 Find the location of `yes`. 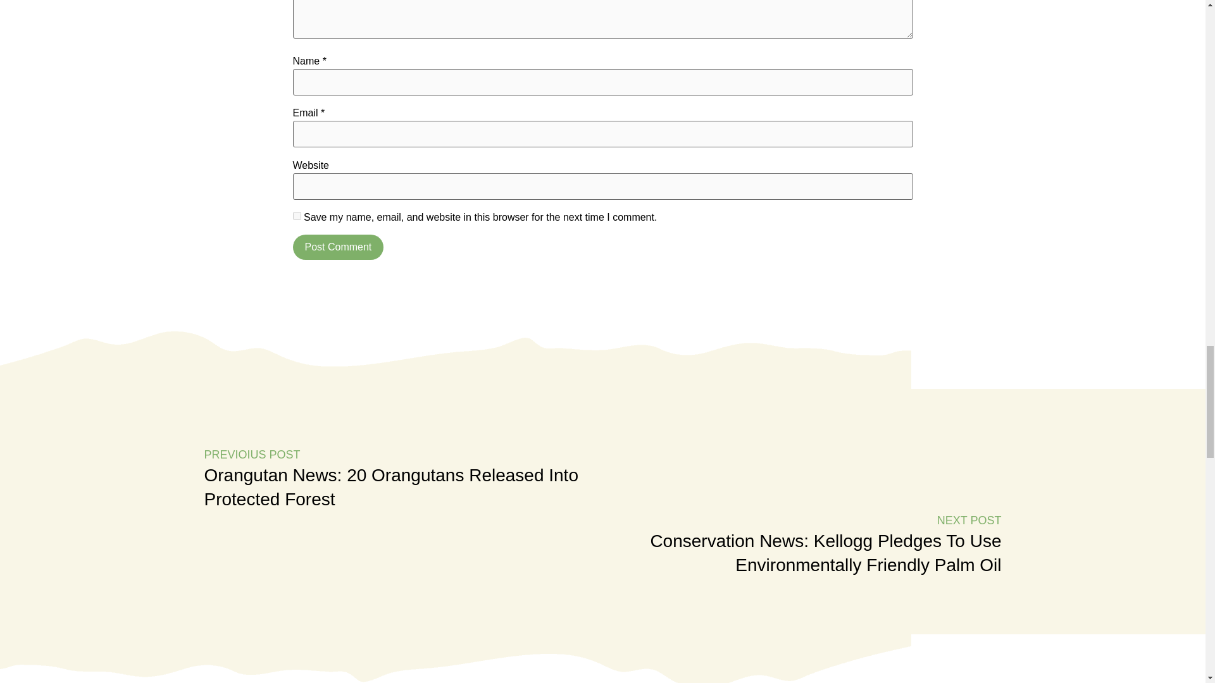

yes is located at coordinates (296, 215).